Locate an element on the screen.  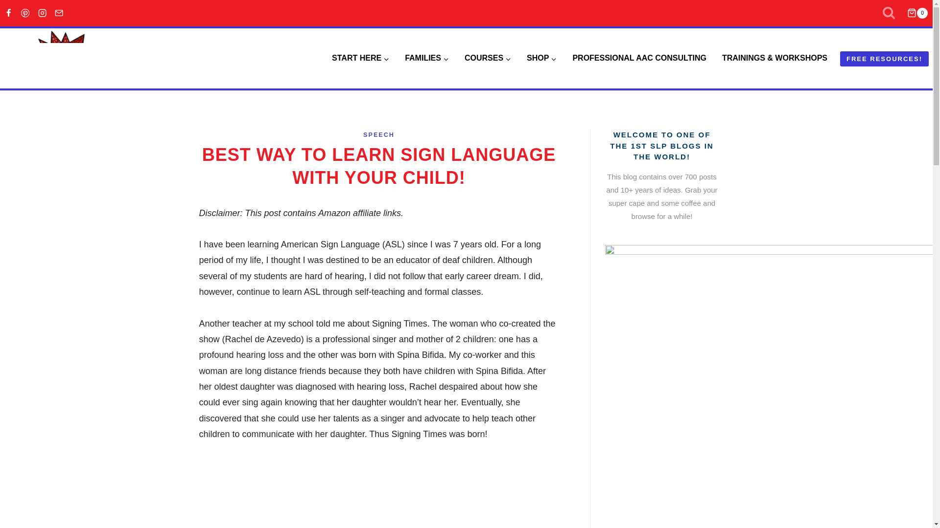
SPEECH is located at coordinates (379, 134).